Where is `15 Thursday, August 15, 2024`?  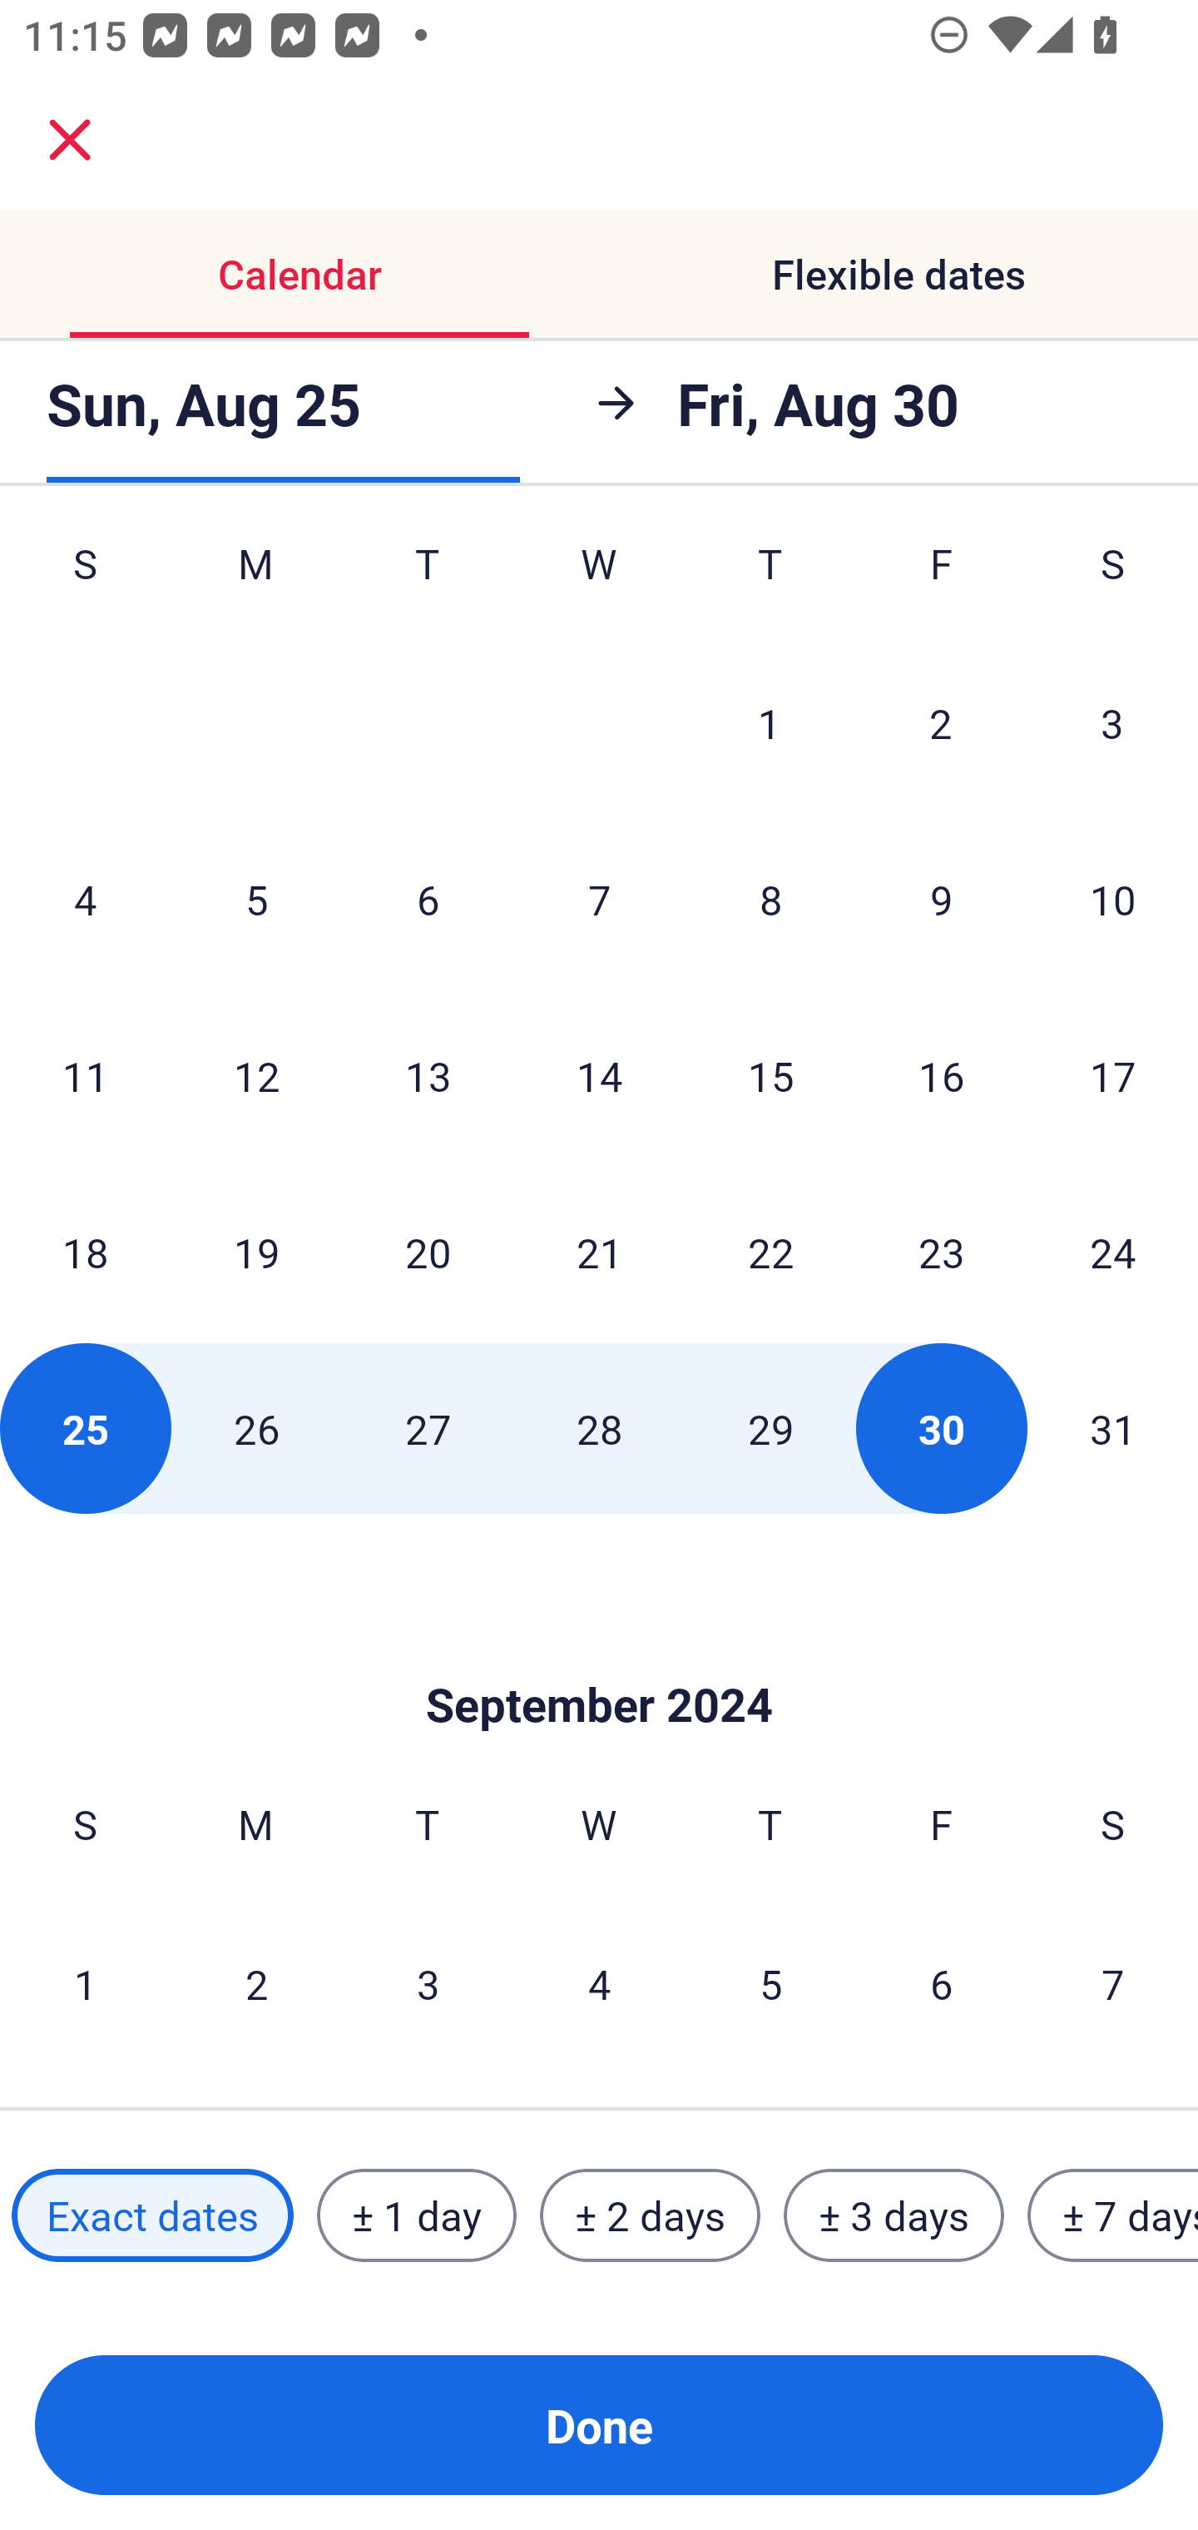
15 Thursday, August 15, 2024 is located at coordinates (770, 1075).